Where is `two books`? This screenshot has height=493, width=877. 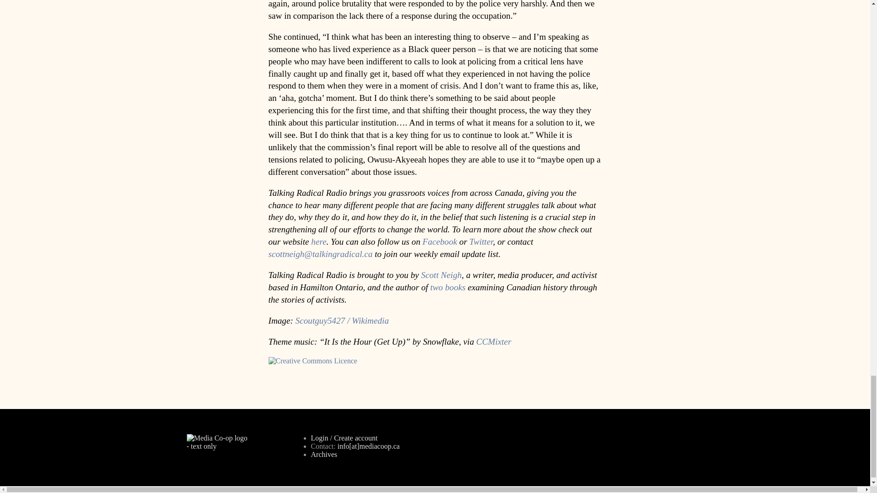 two books is located at coordinates (448, 287).